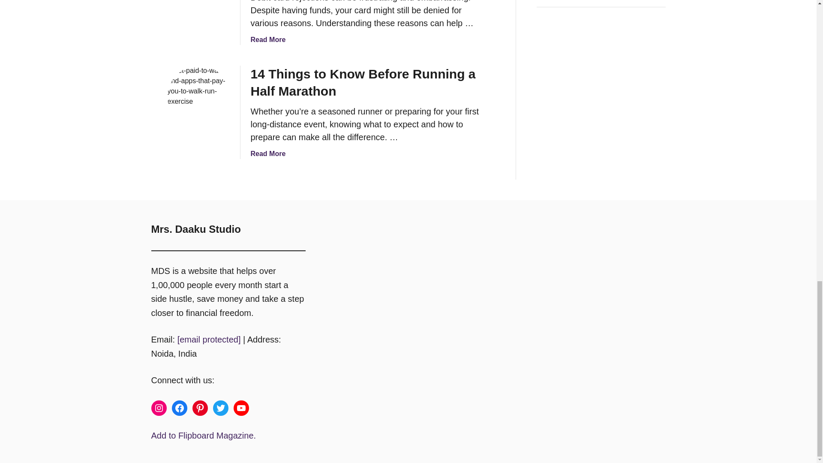 Image resolution: width=823 pixels, height=463 pixels. What do you see at coordinates (198, 97) in the screenshot?
I see `14 Things to Know Before Running a Half Marathon` at bounding box center [198, 97].